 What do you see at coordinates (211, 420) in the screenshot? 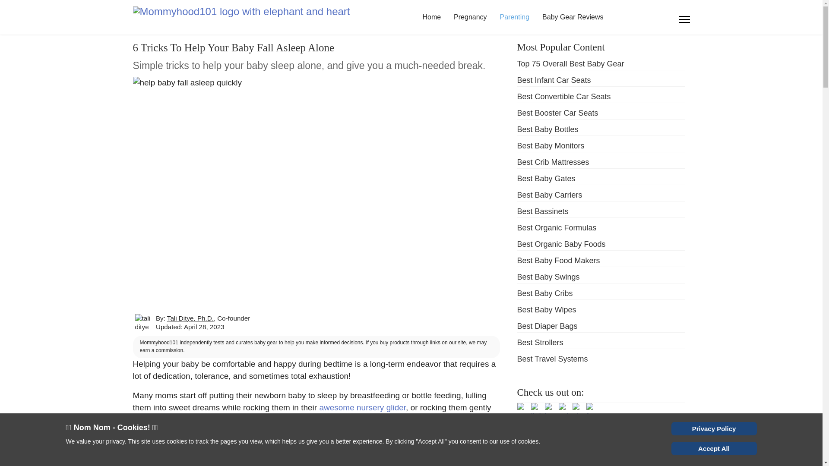
I see `baby swing` at bounding box center [211, 420].